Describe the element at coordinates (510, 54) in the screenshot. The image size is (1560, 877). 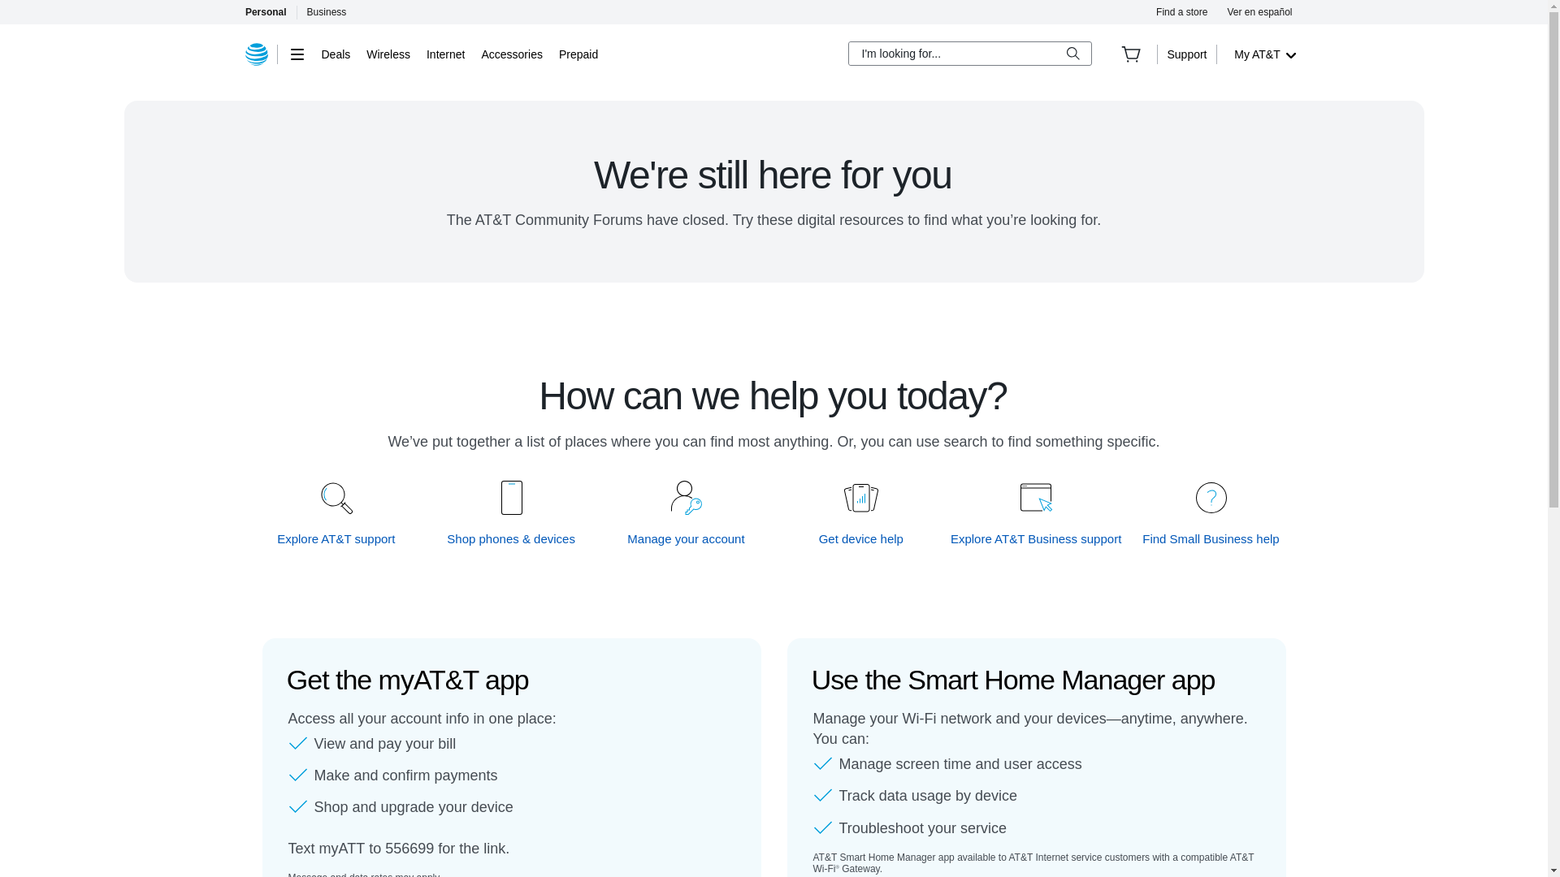
I see `Accessories` at that location.